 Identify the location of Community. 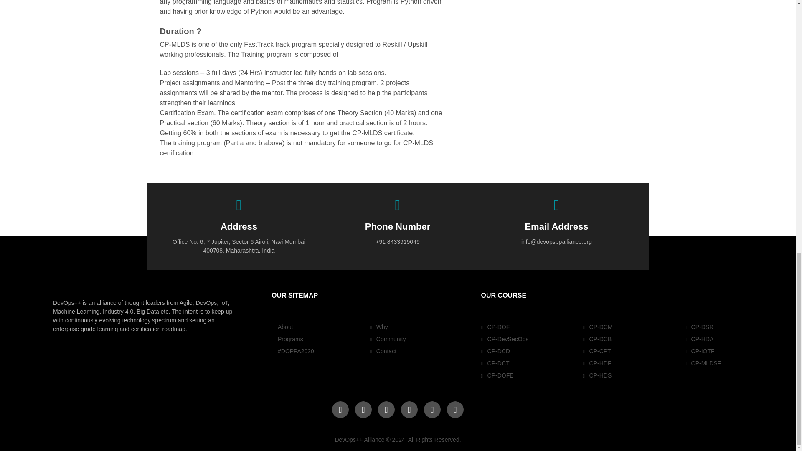
(419, 339).